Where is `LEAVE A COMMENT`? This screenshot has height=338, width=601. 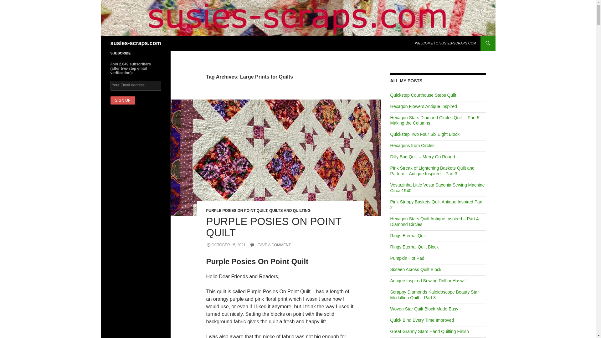 LEAVE A COMMENT is located at coordinates (270, 245).